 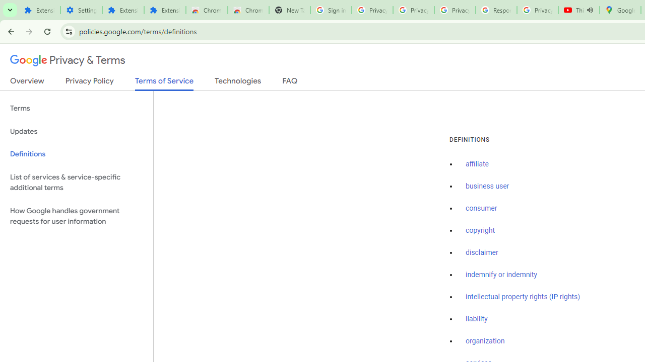 I want to click on Sign in - Google Accounts, so click(x=331, y=10).